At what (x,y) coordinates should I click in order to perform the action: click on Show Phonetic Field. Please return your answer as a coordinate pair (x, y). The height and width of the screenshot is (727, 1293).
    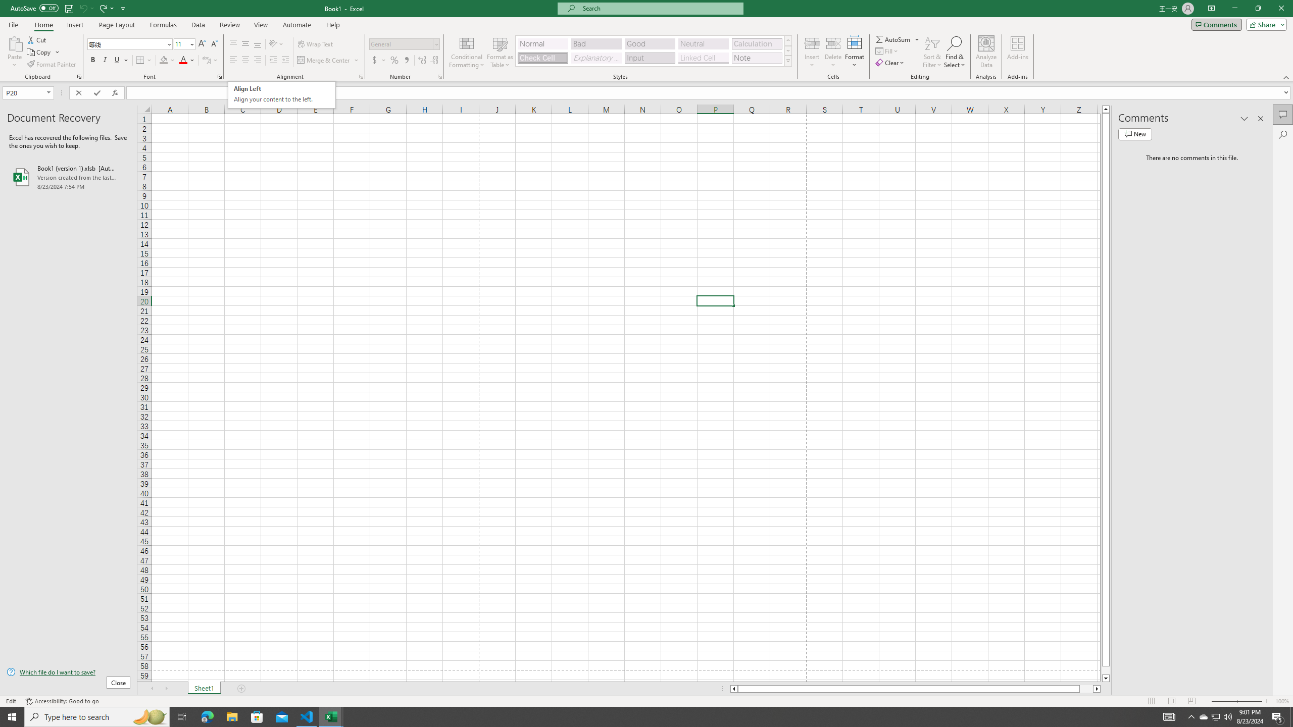
    Looking at the image, I should click on (210, 61).